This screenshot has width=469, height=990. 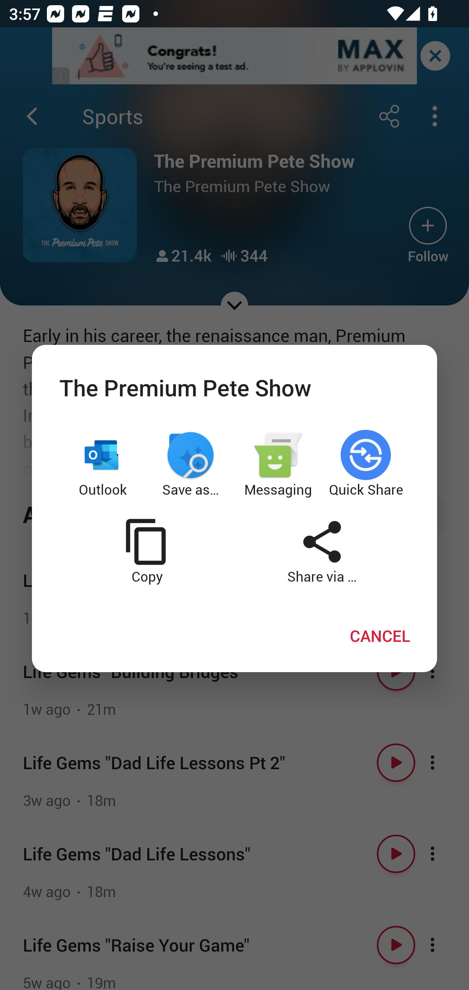 What do you see at coordinates (366, 464) in the screenshot?
I see `Quick Share` at bounding box center [366, 464].